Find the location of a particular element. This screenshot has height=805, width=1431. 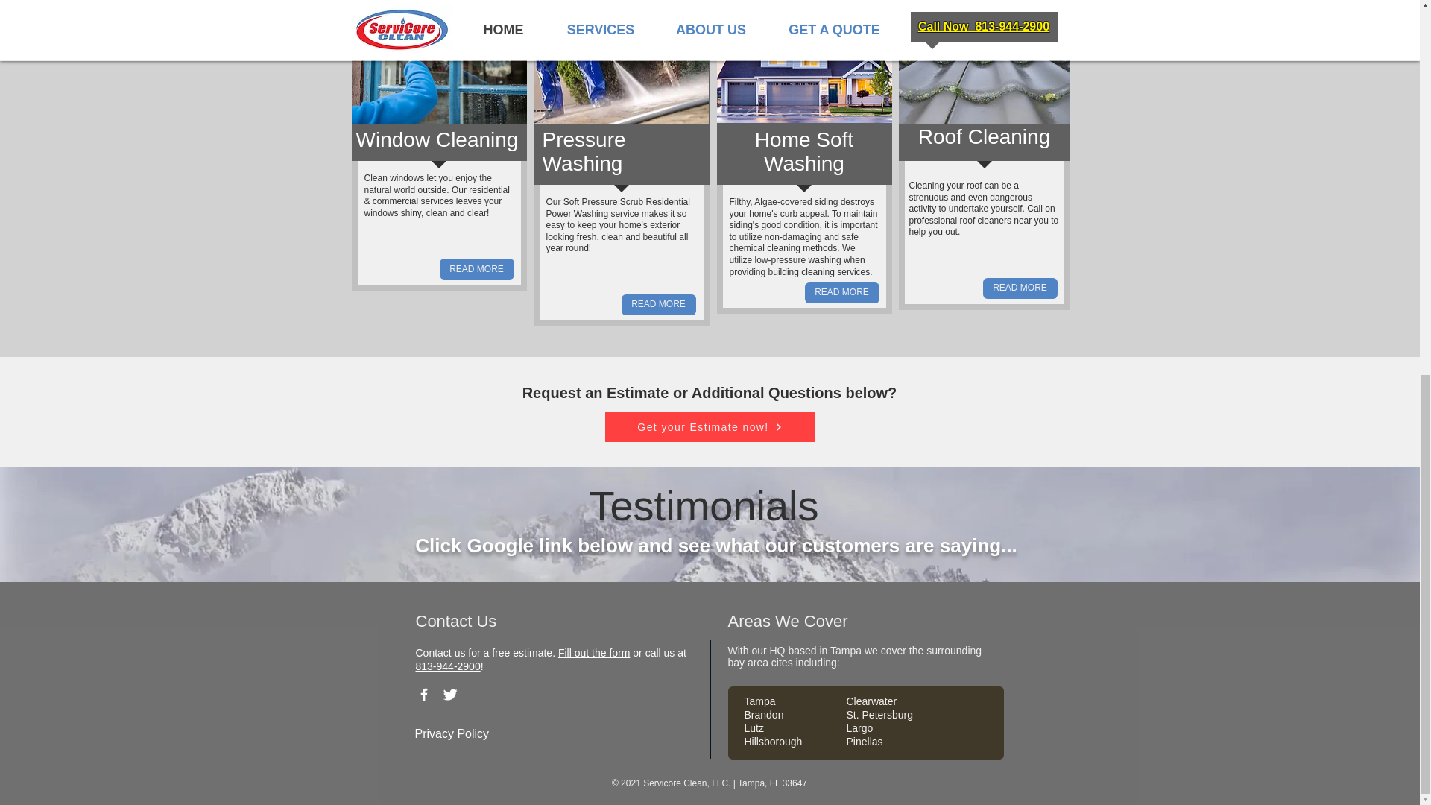

READ MORE is located at coordinates (1020, 288).